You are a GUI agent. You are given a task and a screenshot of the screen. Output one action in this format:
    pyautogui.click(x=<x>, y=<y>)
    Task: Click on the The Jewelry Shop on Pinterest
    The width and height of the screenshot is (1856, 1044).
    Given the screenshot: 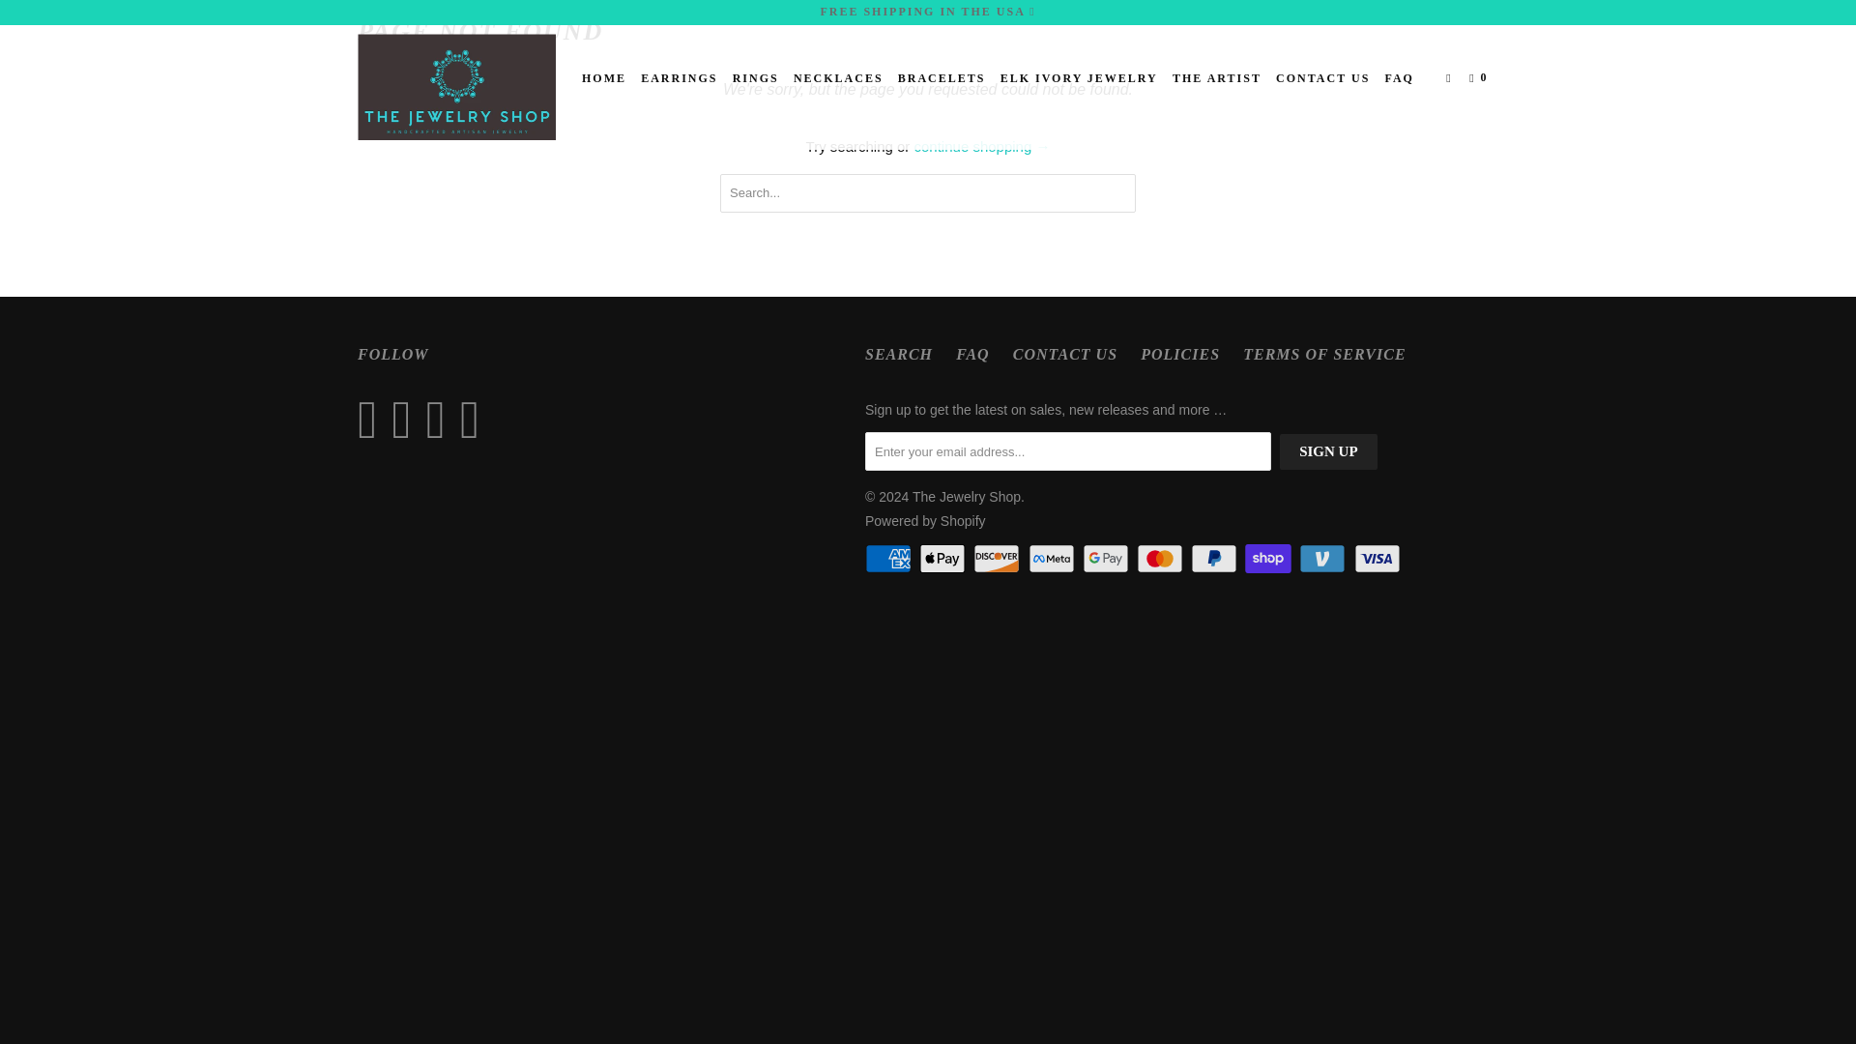 What is the action you would take?
    pyautogui.click(x=406, y=420)
    